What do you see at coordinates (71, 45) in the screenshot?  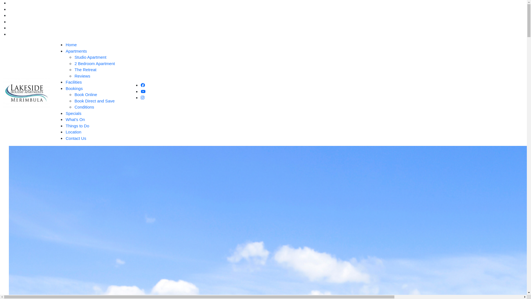 I see `Home` at bounding box center [71, 45].